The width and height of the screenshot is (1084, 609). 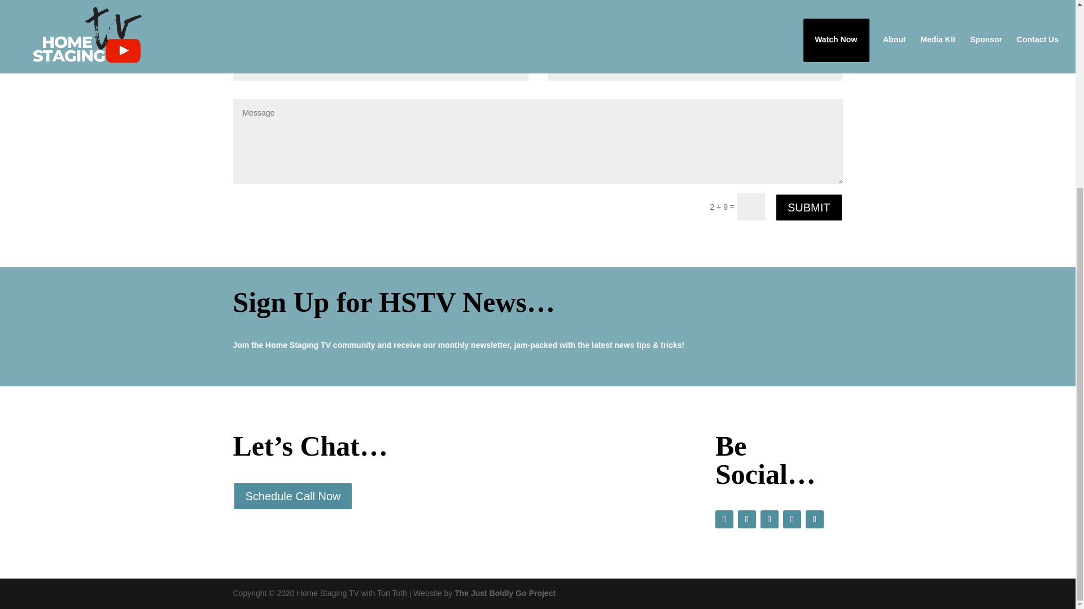 What do you see at coordinates (724, 519) in the screenshot?
I see `Follow on Facebook` at bounding box center [724, 519].